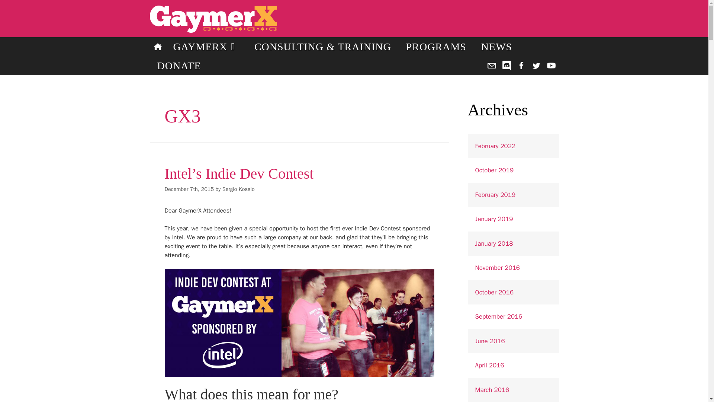  Describe the element at coordinates (497, 47) in the screenshot. I see `NEWS` at that location.